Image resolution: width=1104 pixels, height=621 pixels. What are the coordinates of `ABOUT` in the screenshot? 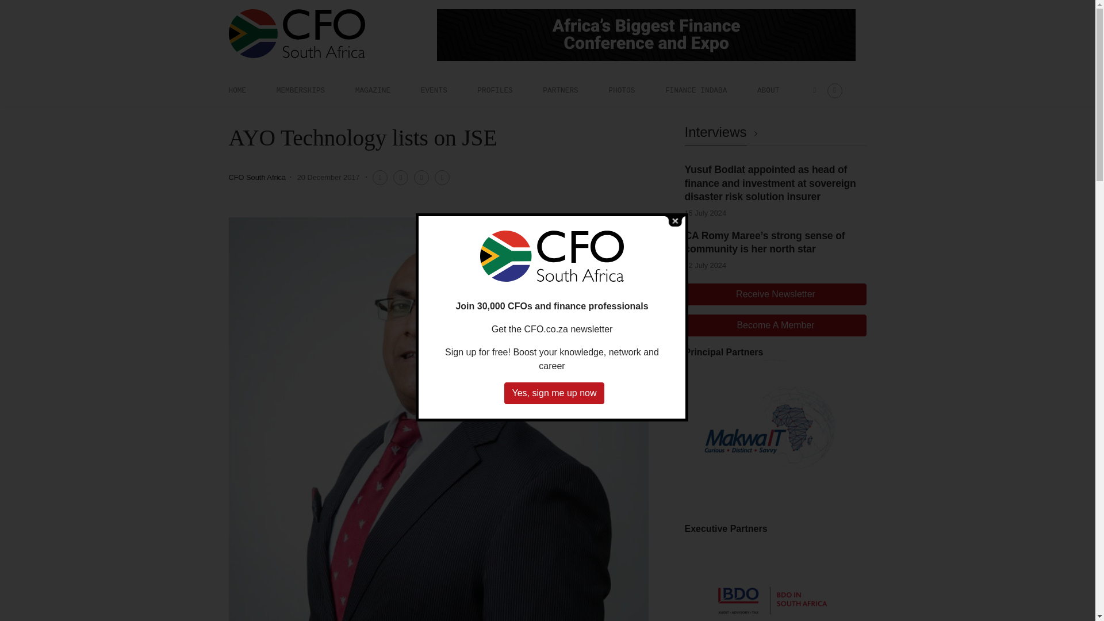 It's located at (768, 90).